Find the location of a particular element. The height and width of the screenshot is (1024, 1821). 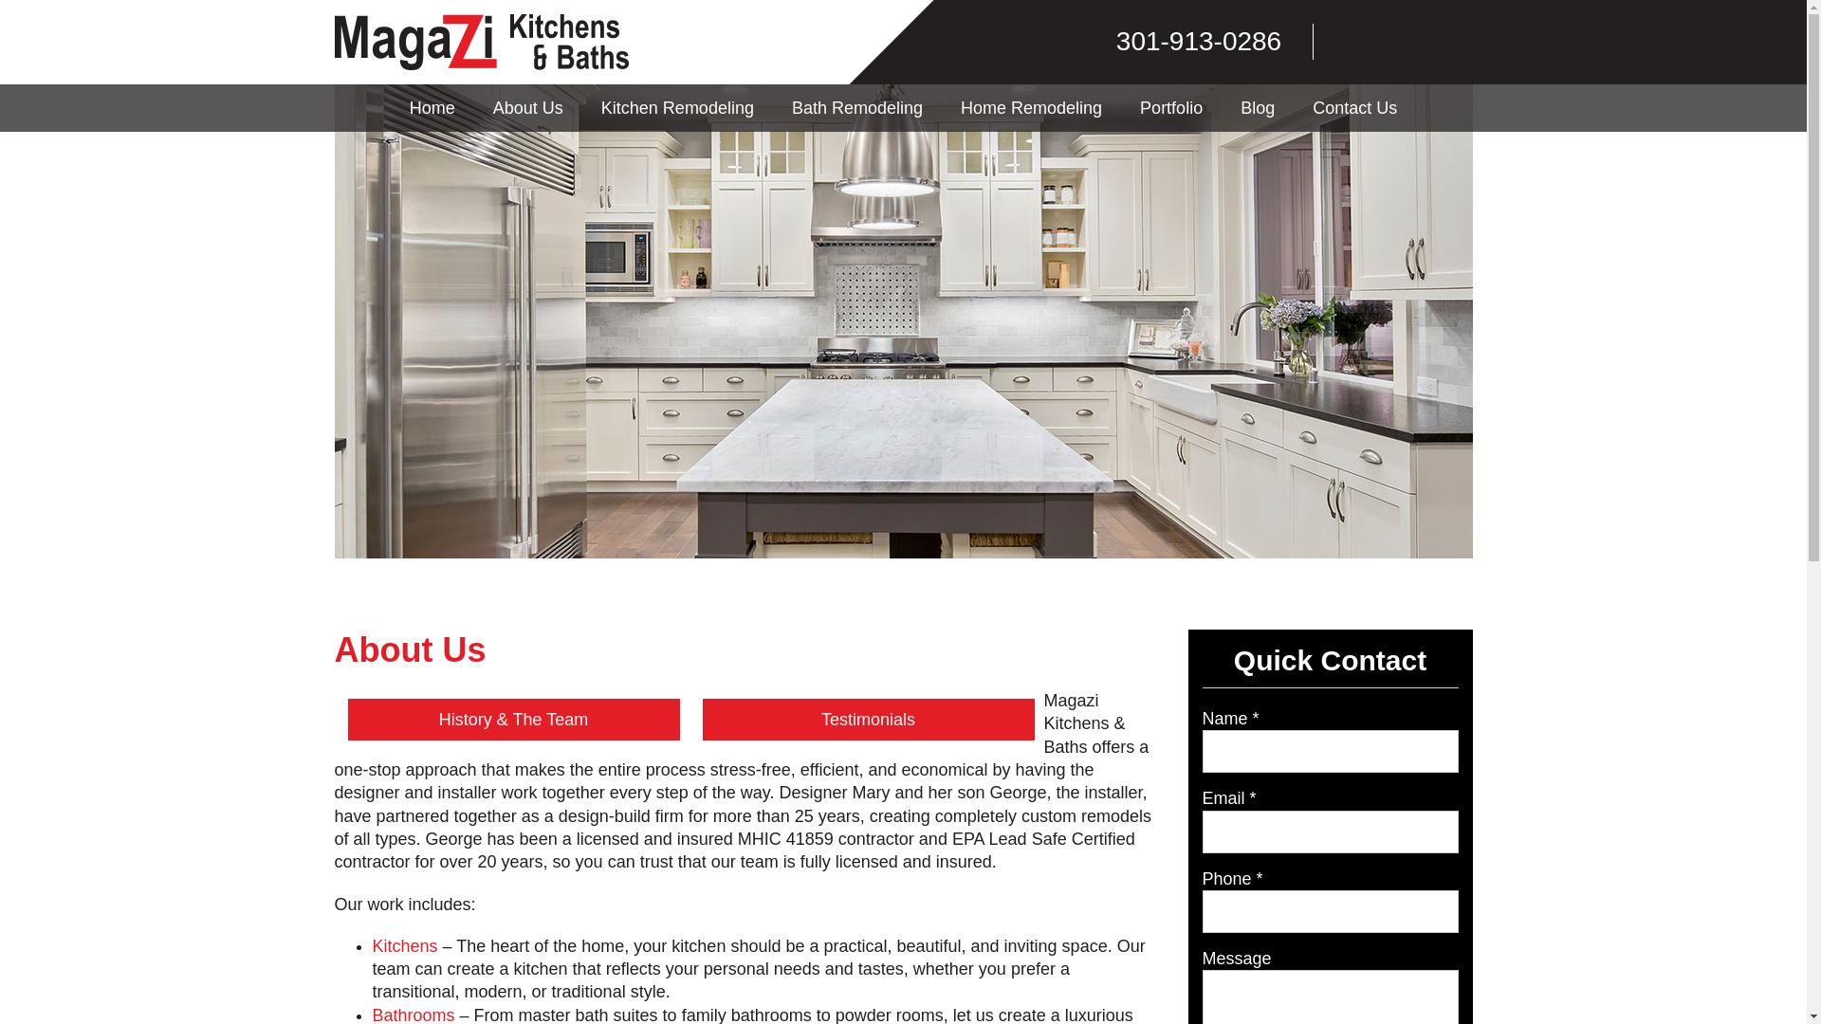

Blog is located at coordinates (1258, 108).